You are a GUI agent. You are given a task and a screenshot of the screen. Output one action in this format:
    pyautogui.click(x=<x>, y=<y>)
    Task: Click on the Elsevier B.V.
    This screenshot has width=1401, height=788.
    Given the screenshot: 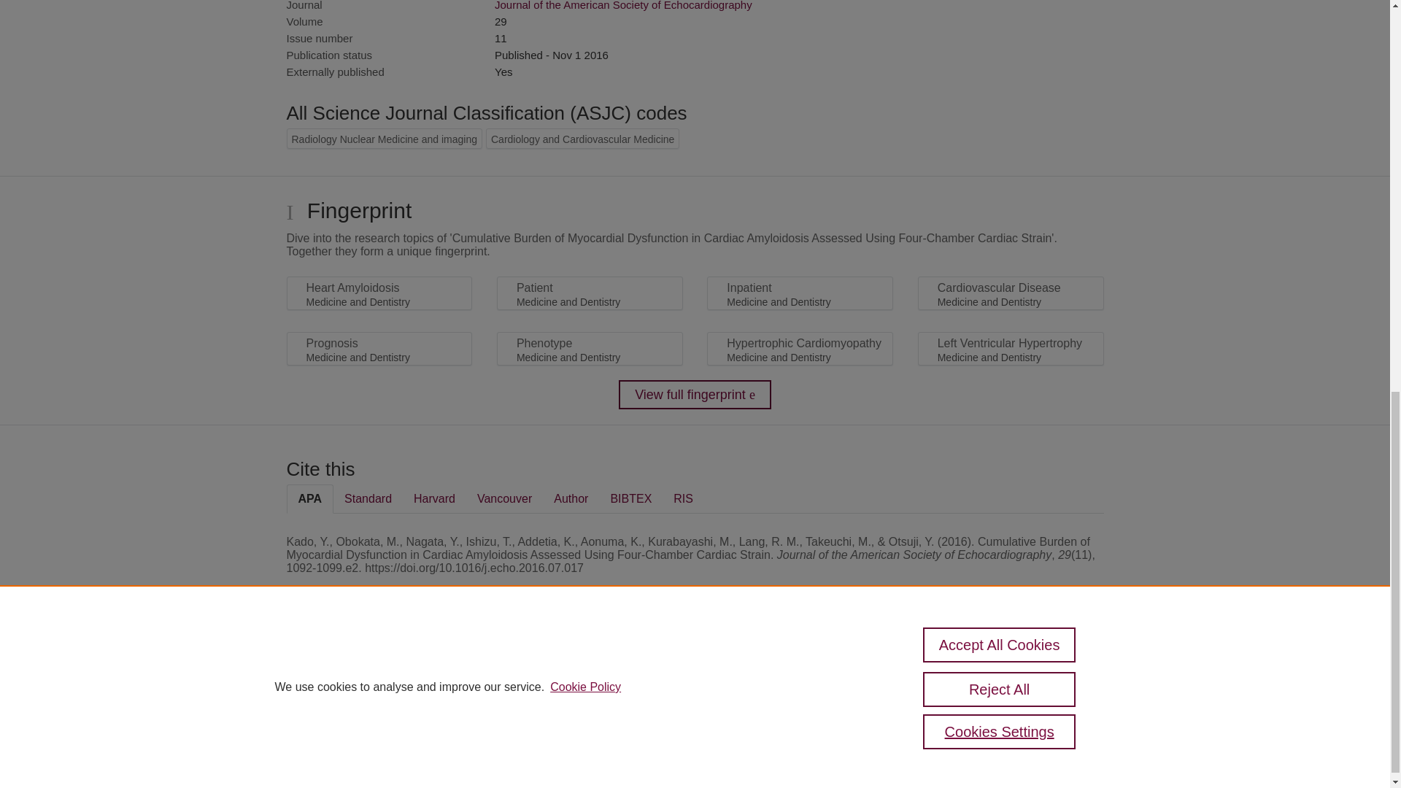 What is the action you would take?
    pyautogui.click(x=487, y=689)
    